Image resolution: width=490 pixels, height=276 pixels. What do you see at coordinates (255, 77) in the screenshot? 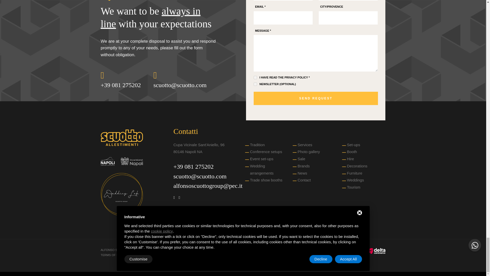
I see `true` at bounding box center [255, 77].